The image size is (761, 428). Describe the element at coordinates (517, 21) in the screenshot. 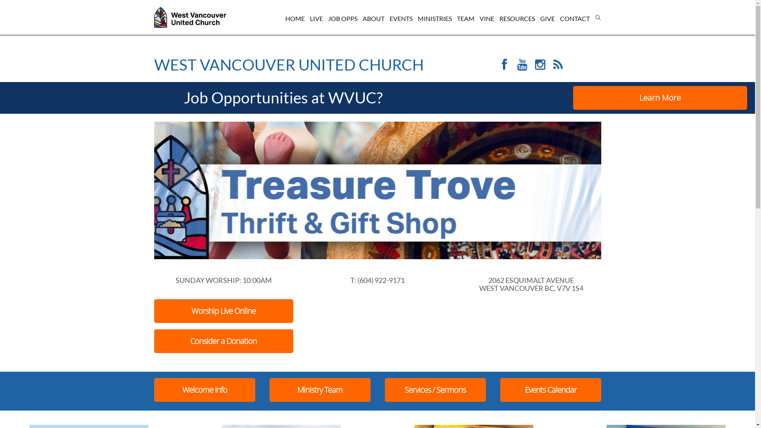

I see `RESOURCES` at that location.